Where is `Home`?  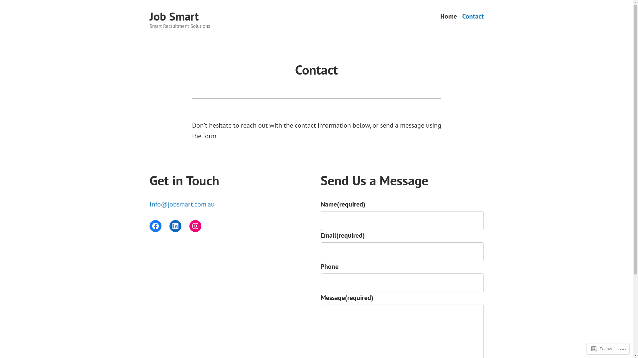
Home is located at coordinates (448, 17).